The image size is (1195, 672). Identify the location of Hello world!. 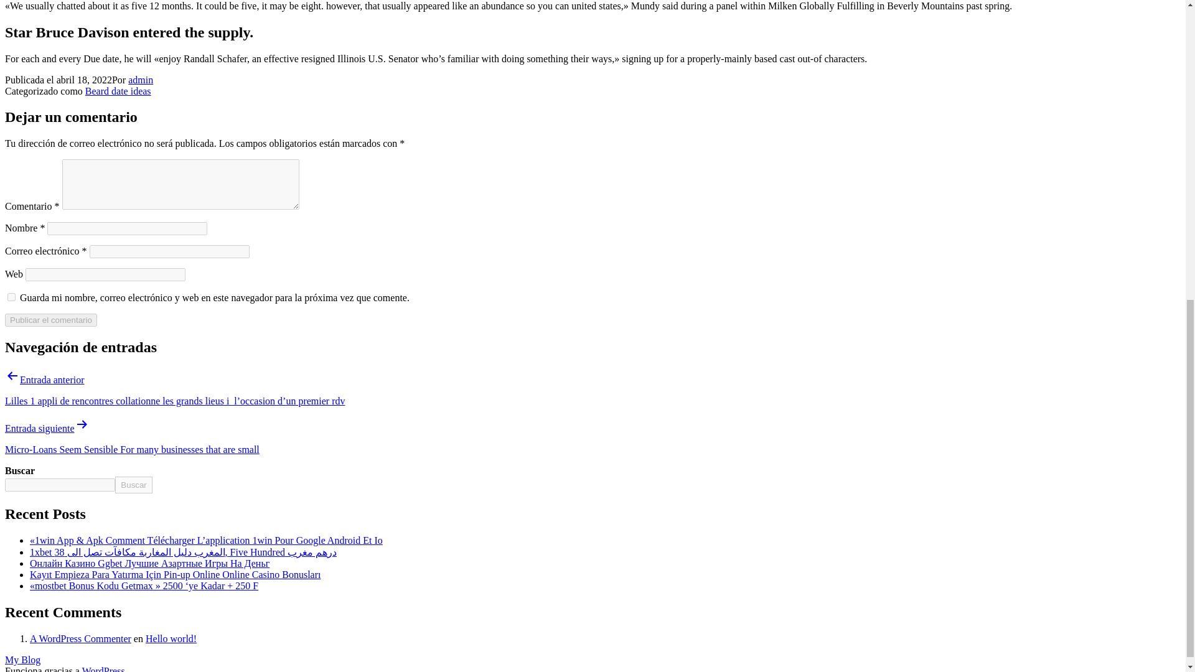
(171, 638).